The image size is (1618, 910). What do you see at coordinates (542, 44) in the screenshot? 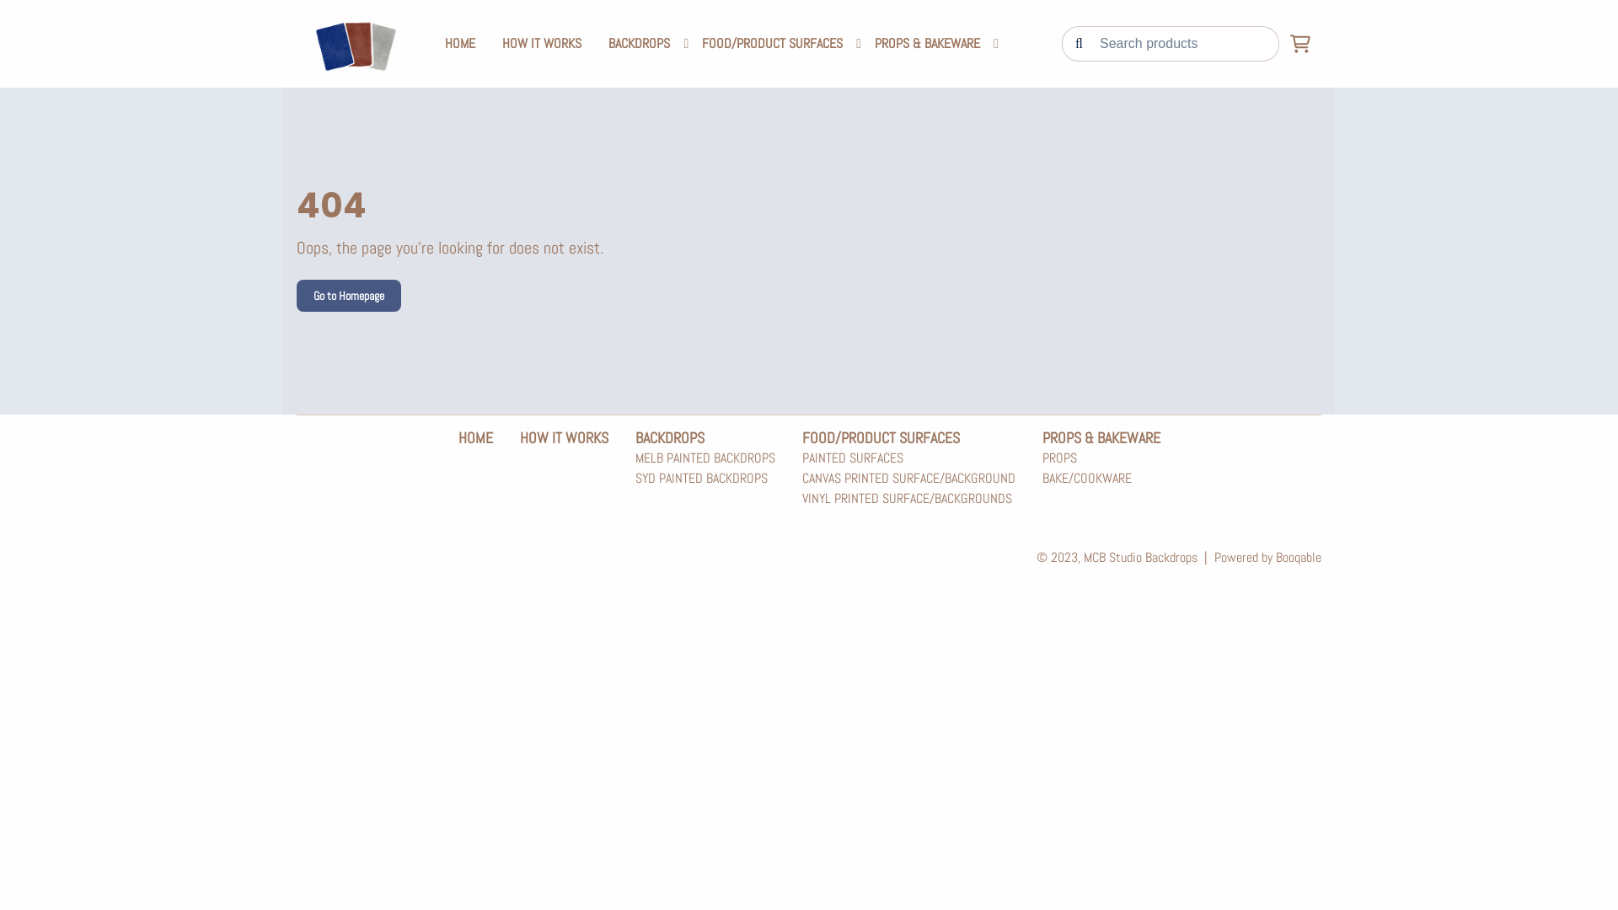
I see `HOW IT WORKS` at bounding box center [542, 44].